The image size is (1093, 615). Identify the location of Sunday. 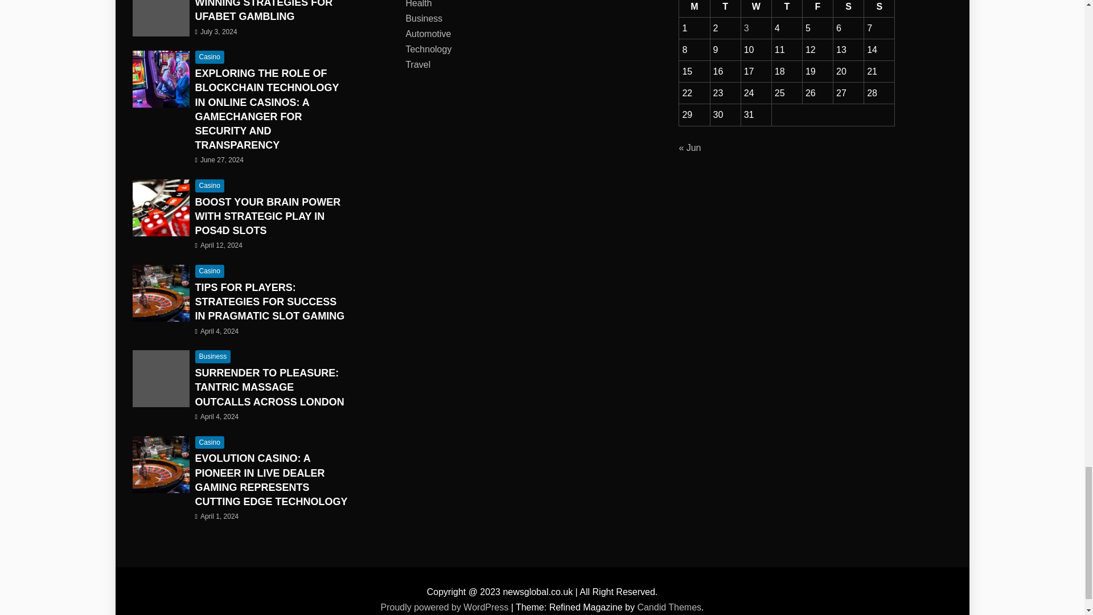
(880, 9).